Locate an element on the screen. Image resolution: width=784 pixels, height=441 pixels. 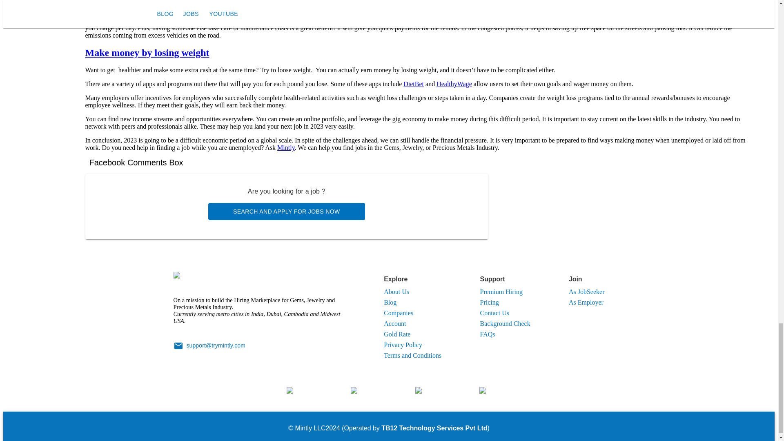
Mintly is located at coordinates (286, 148).